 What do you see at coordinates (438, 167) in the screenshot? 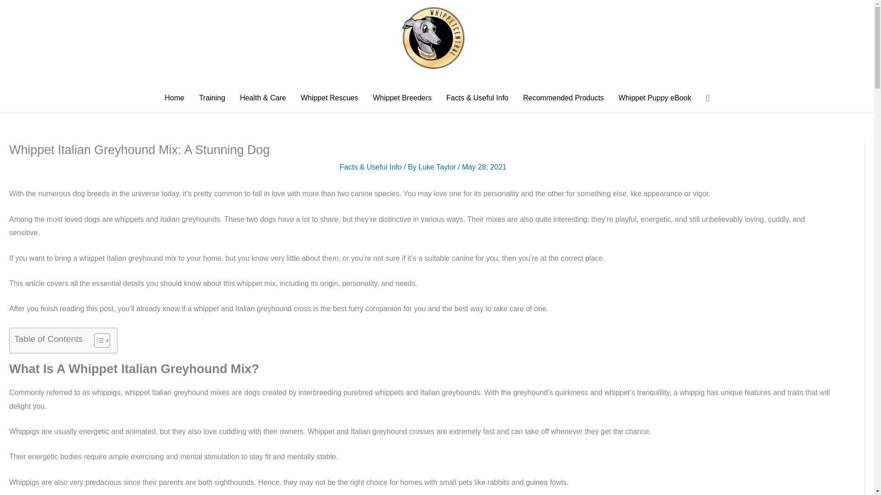
I see `Luke Taylor` at bounding box center [438, 167].